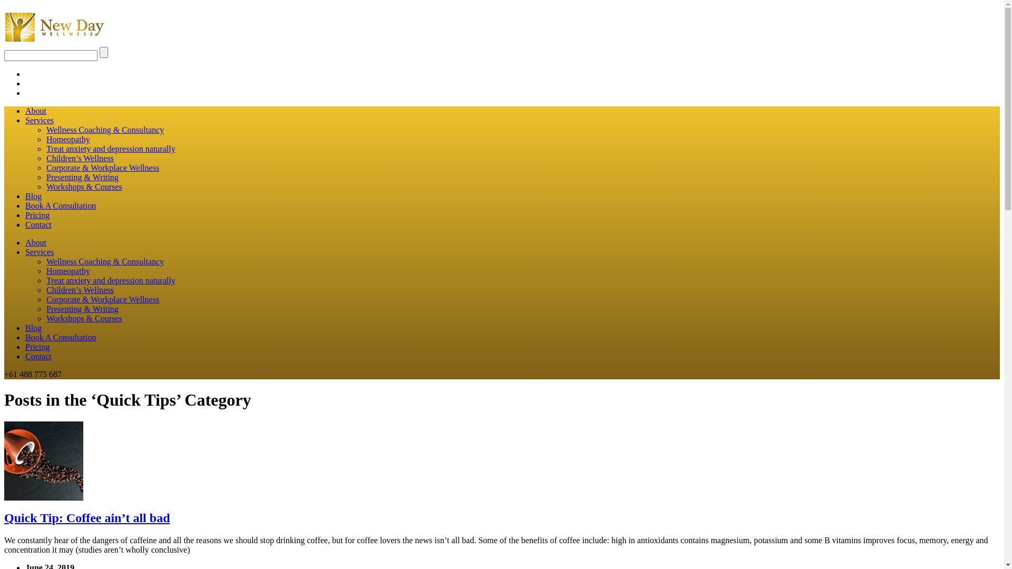 This screenshot has height=569, width=1012. I want to click on Wellness Coaching & Consultancy, so click(105, 261).